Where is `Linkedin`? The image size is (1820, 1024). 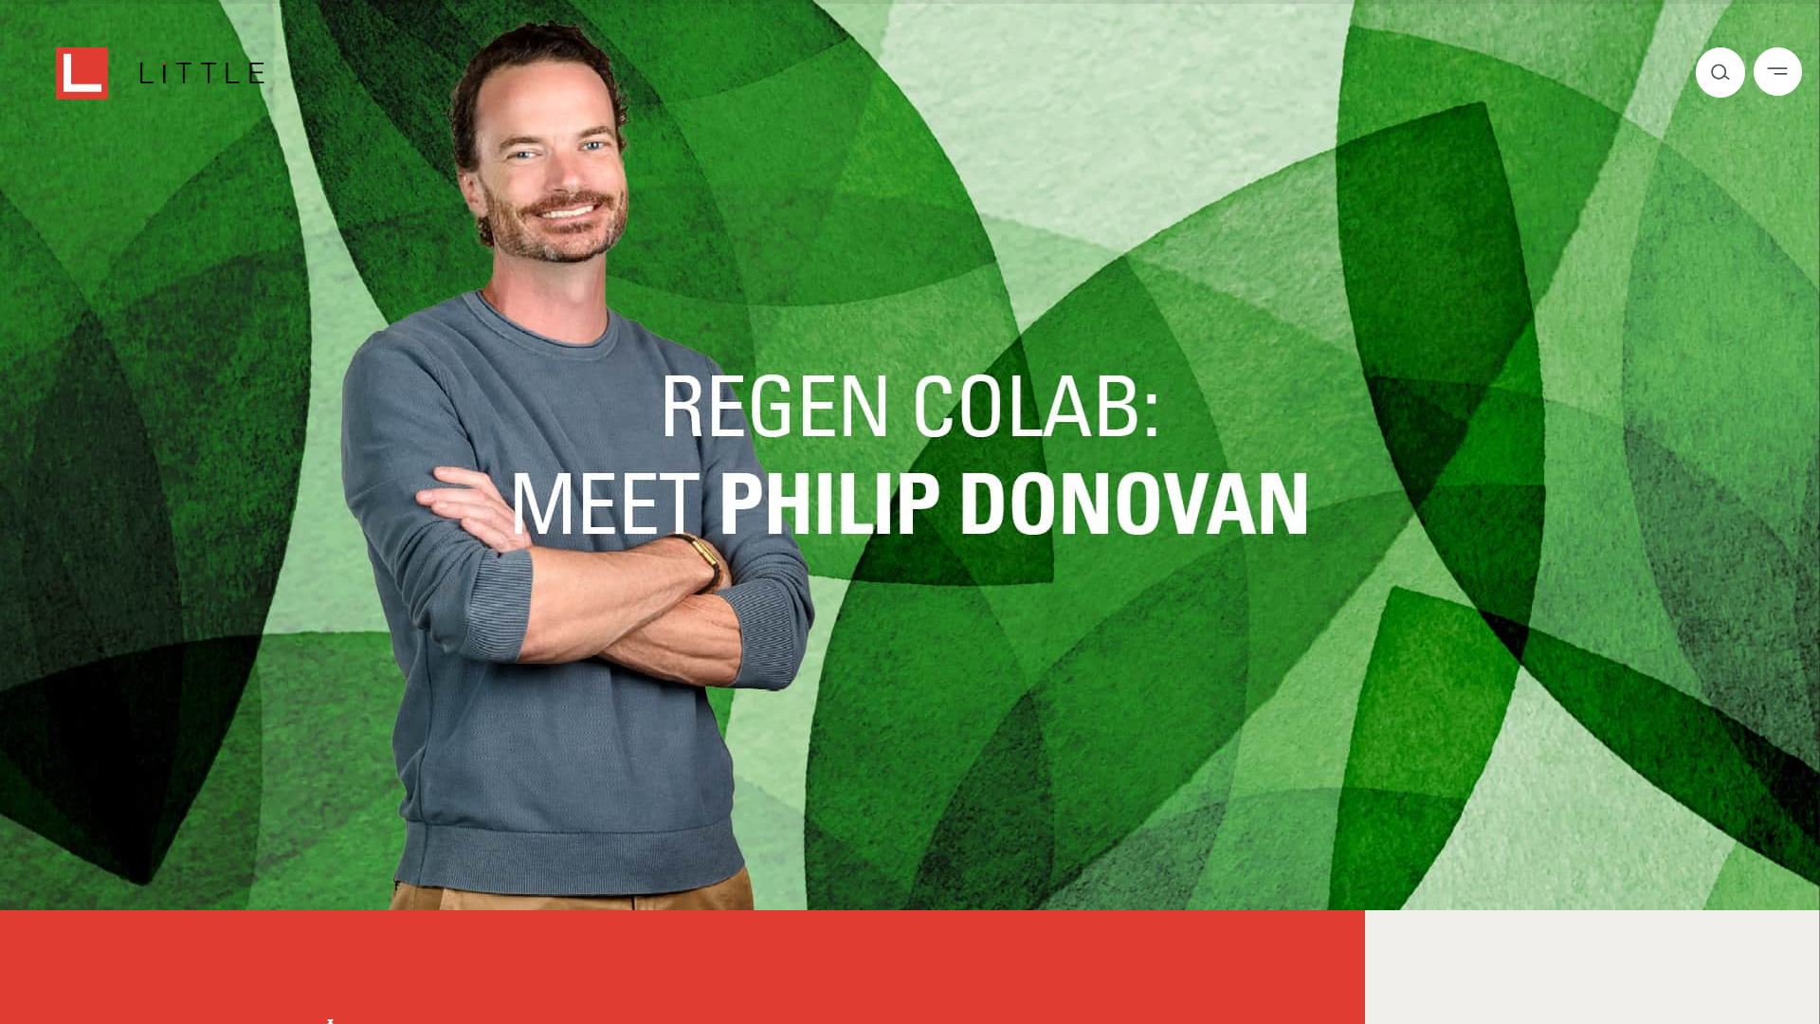 Linkedin is located at coordinates (463, 176).